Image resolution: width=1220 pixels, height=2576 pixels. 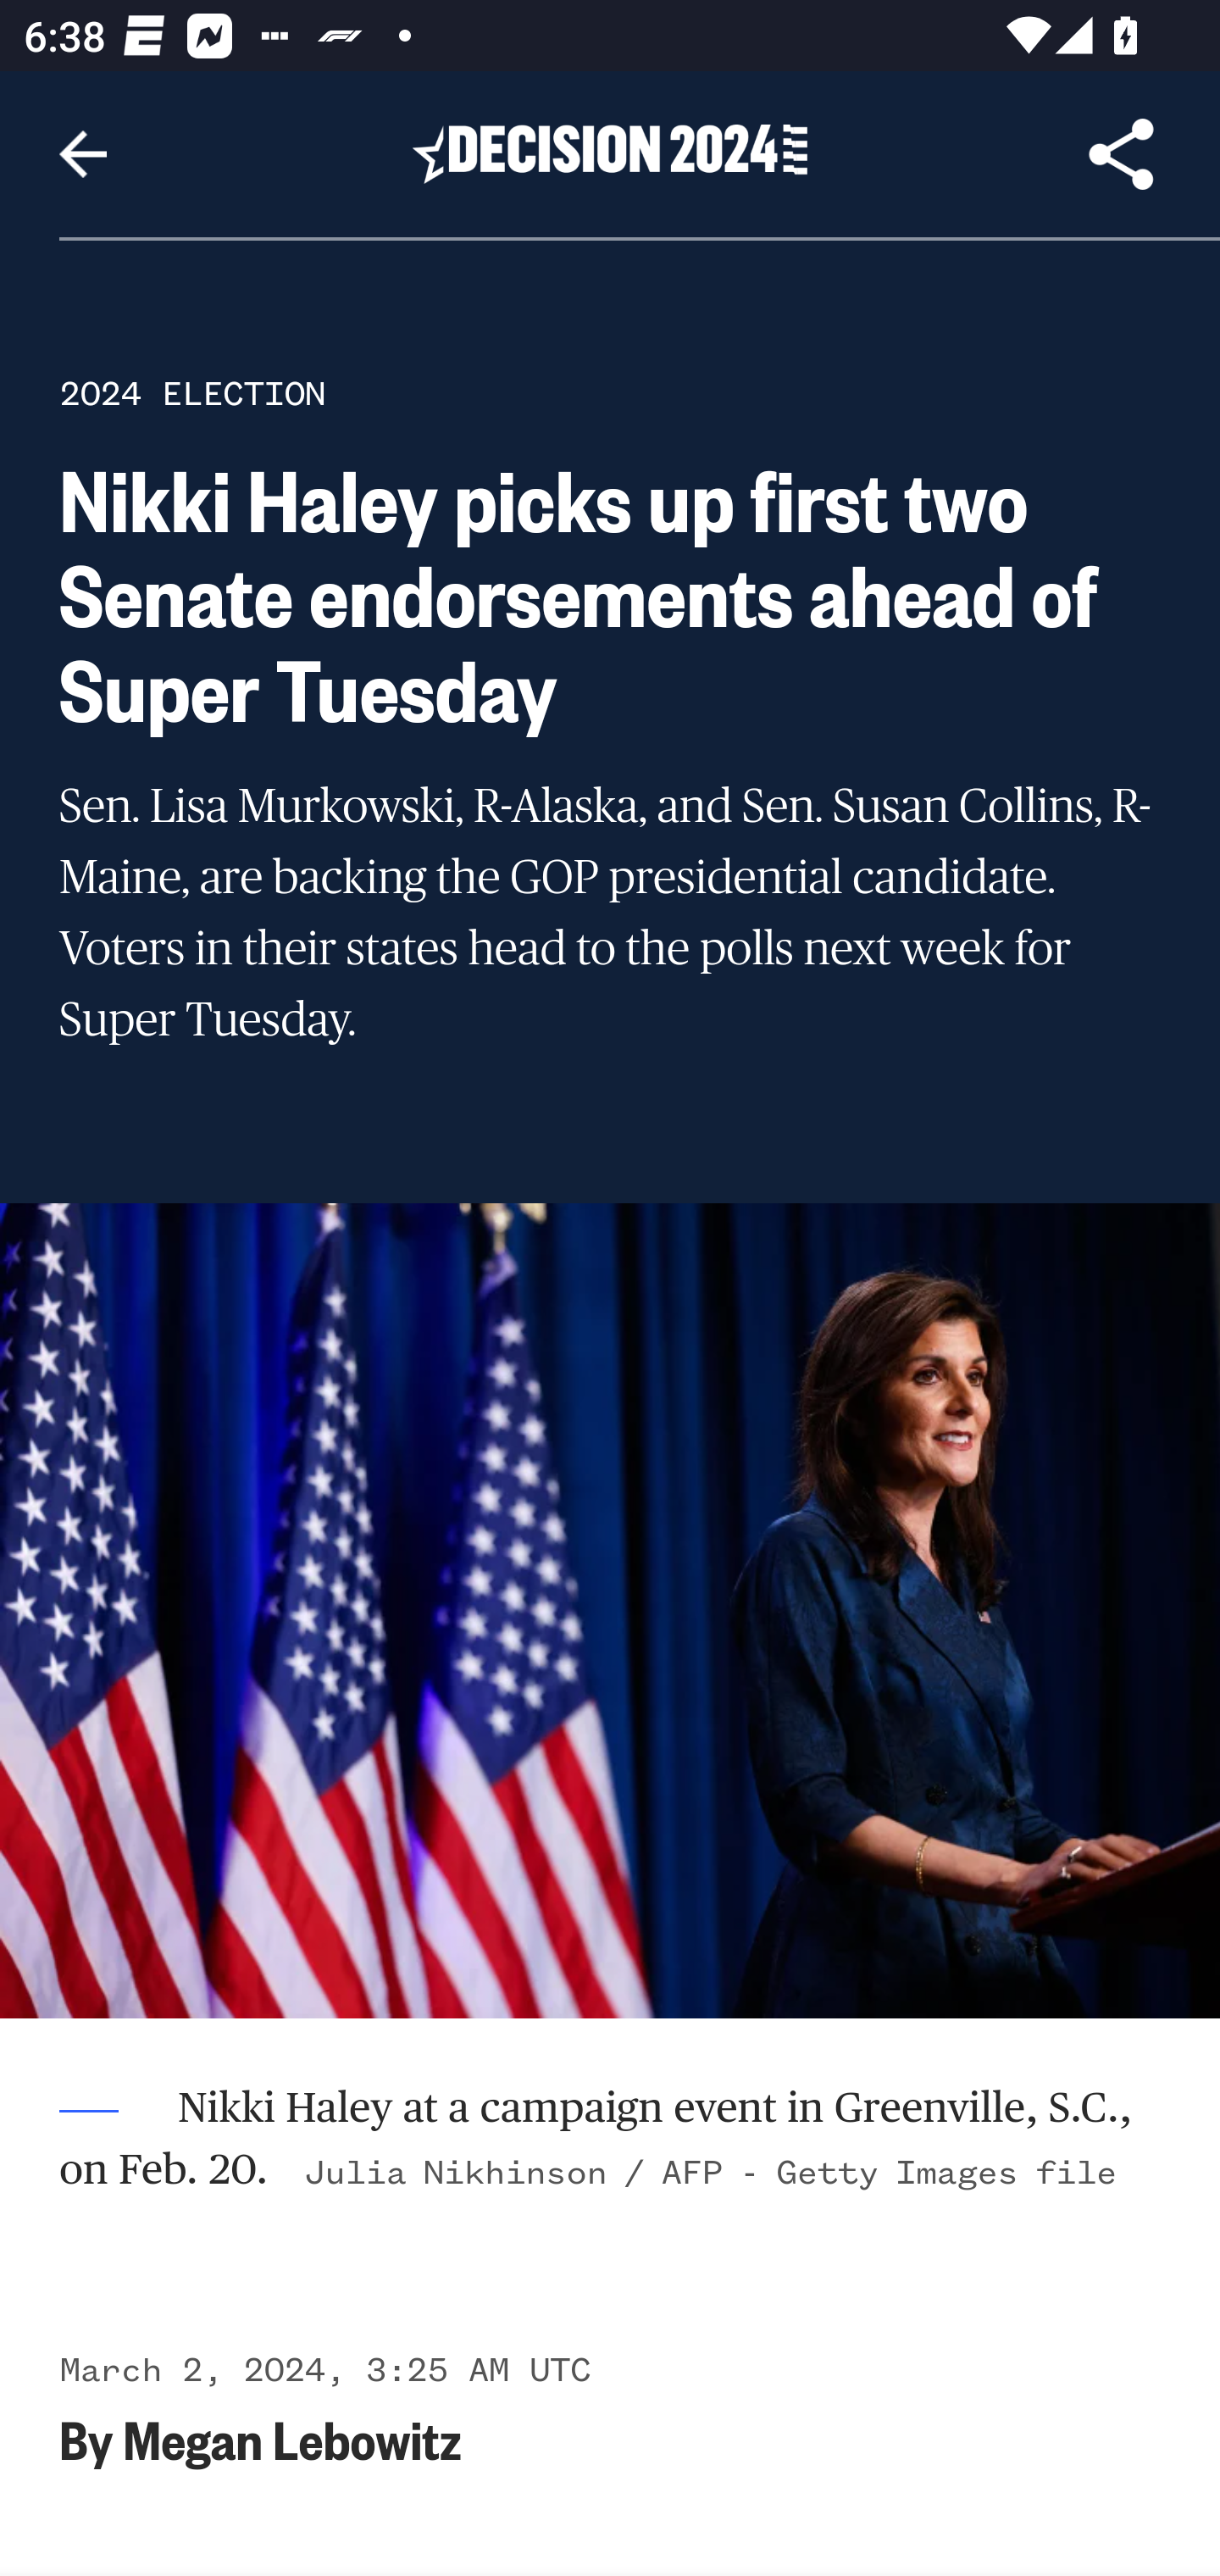 What do you see at coordinates (83, 154) in the screenshot?
I see `Navigate up` at bounding box center [83, 154].